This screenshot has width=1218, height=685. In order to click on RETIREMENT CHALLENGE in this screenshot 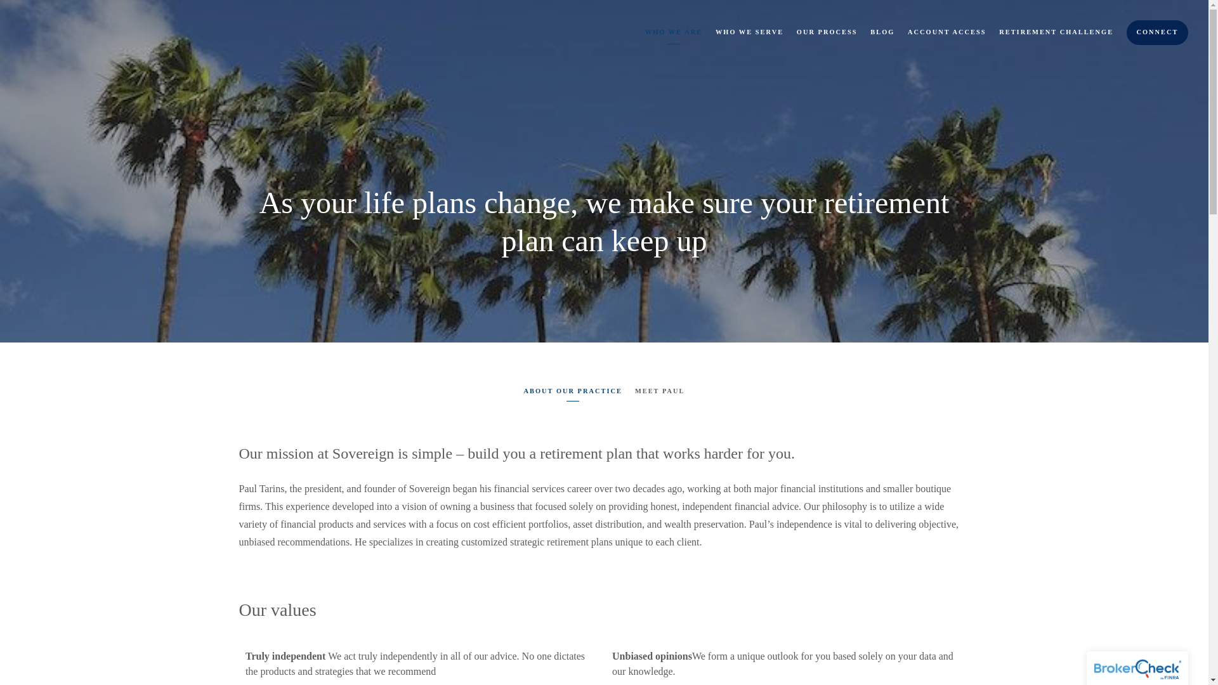, I will do `click(1056, 32)`.